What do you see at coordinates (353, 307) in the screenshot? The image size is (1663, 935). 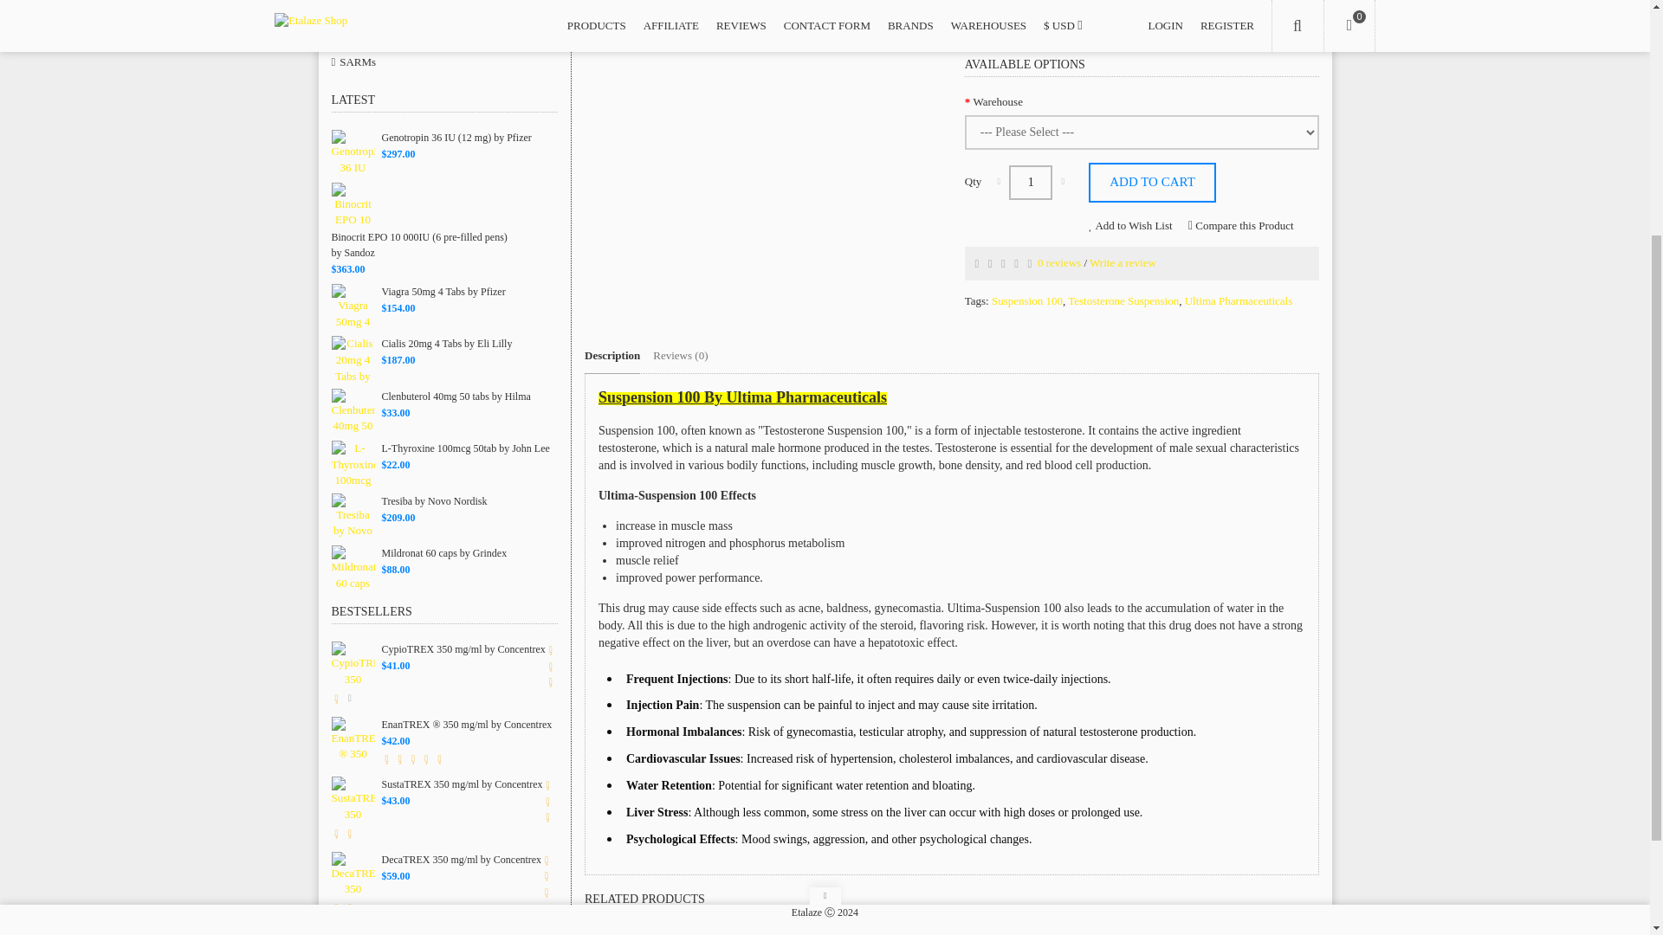 I see `Viagra 50mg 4 Tabs by Pfizer` at bounding box center [353, 307].